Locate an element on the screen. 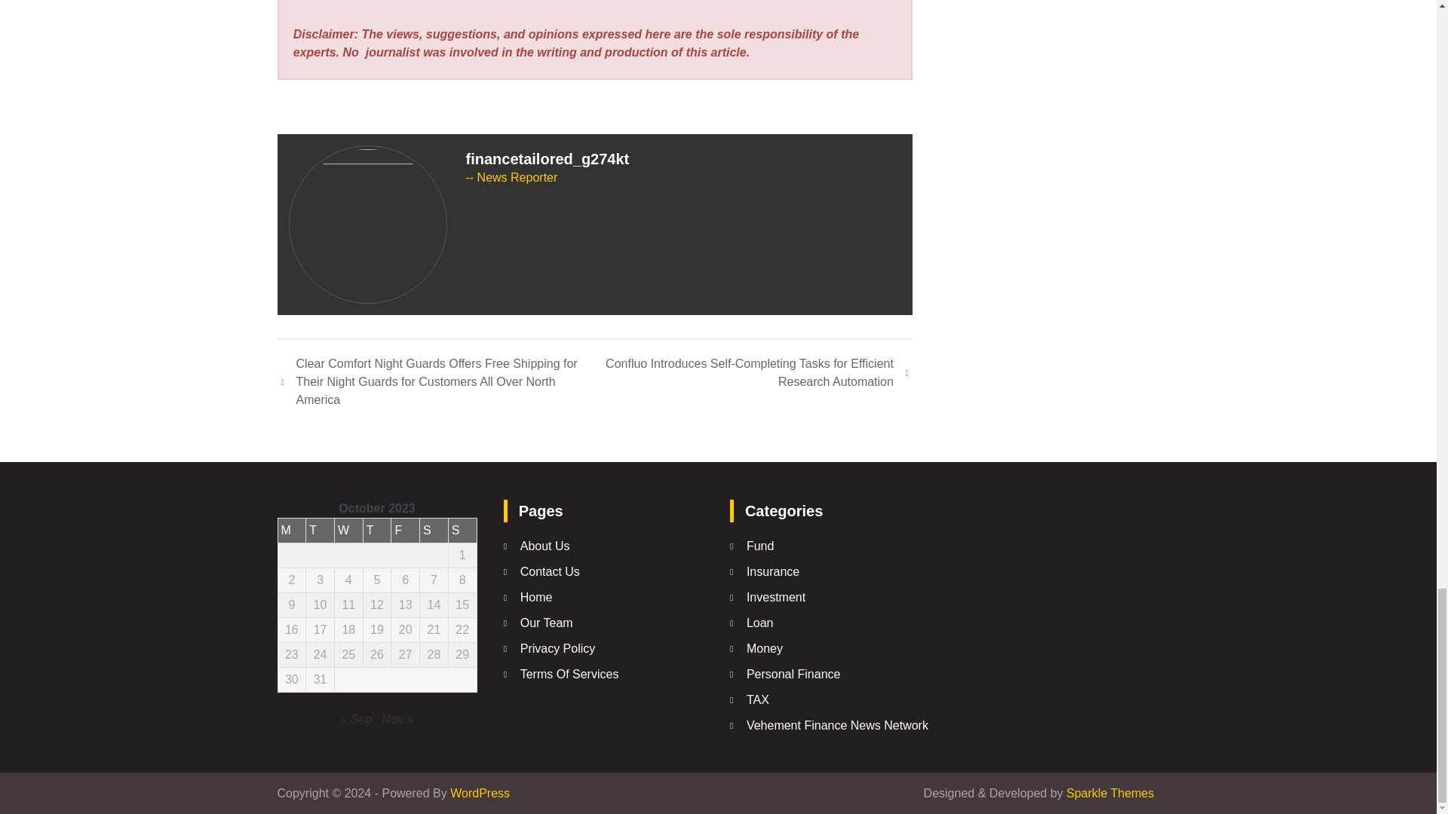 The width and height of the screenshot is (1448, 814). Friday is located at coordinates (405, 531).